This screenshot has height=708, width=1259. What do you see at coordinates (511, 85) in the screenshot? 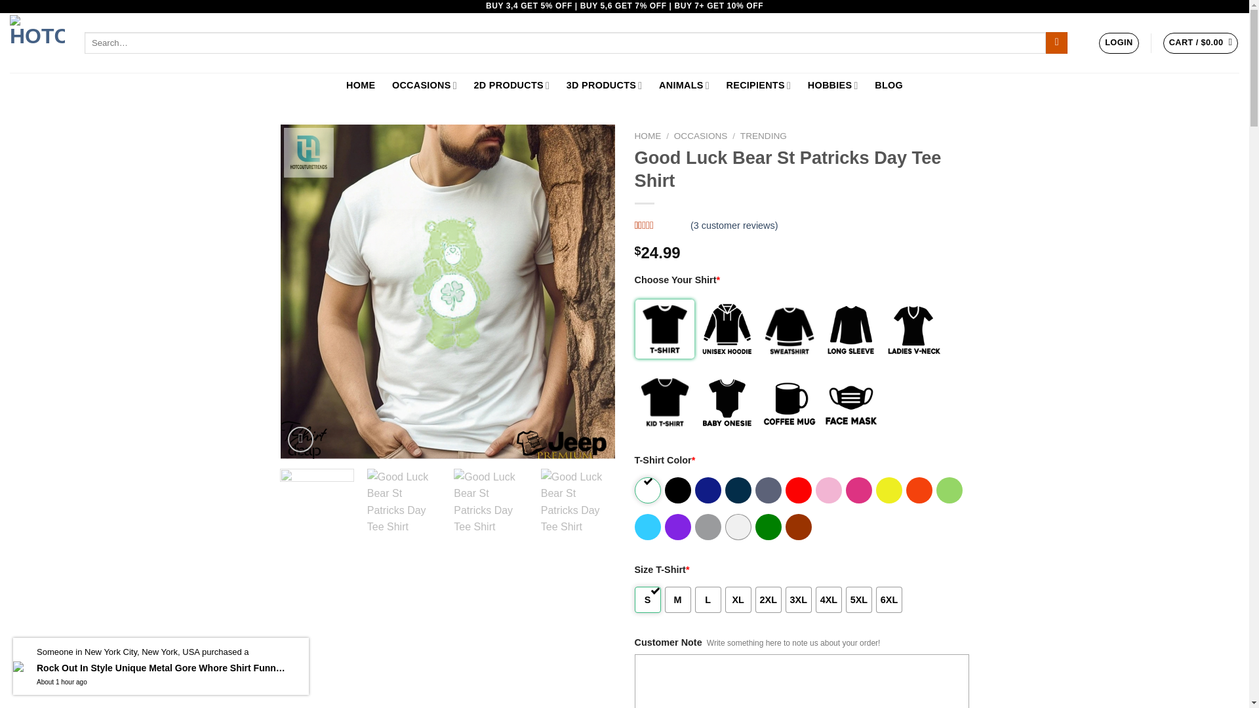
I see `2D PRODUCTS` at bounding box center [511, 85].